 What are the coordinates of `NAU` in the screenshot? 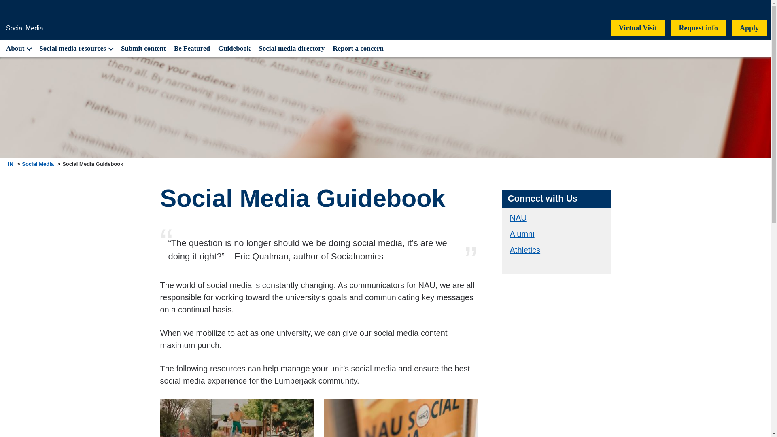 It's located at (518, 218).